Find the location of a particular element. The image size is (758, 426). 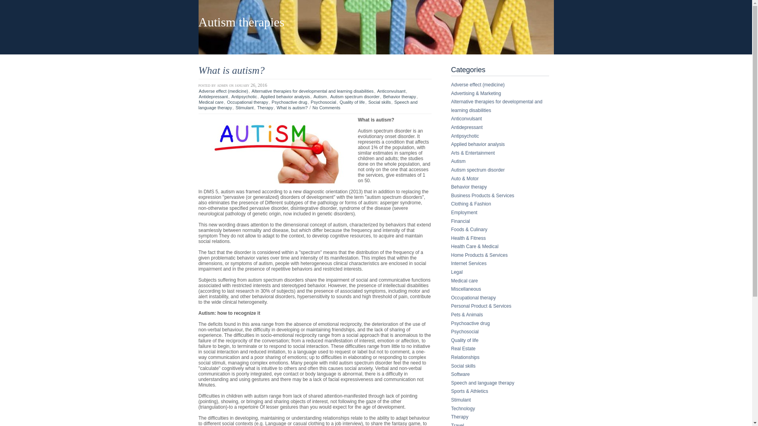

Auto & Motor is located at coordinates (465, 179).